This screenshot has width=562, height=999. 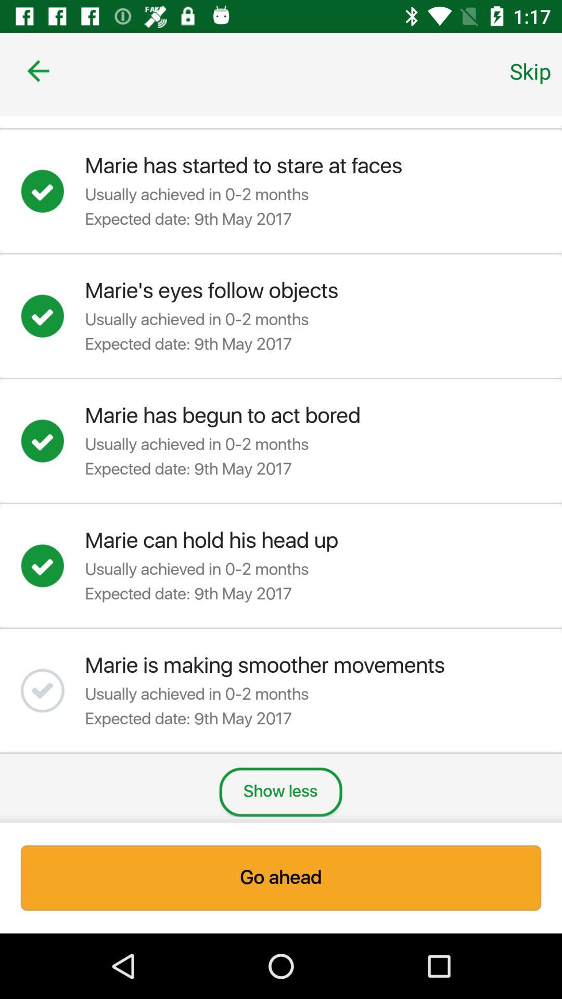 I want to click on mark step complete, so click(x=53, y=566).